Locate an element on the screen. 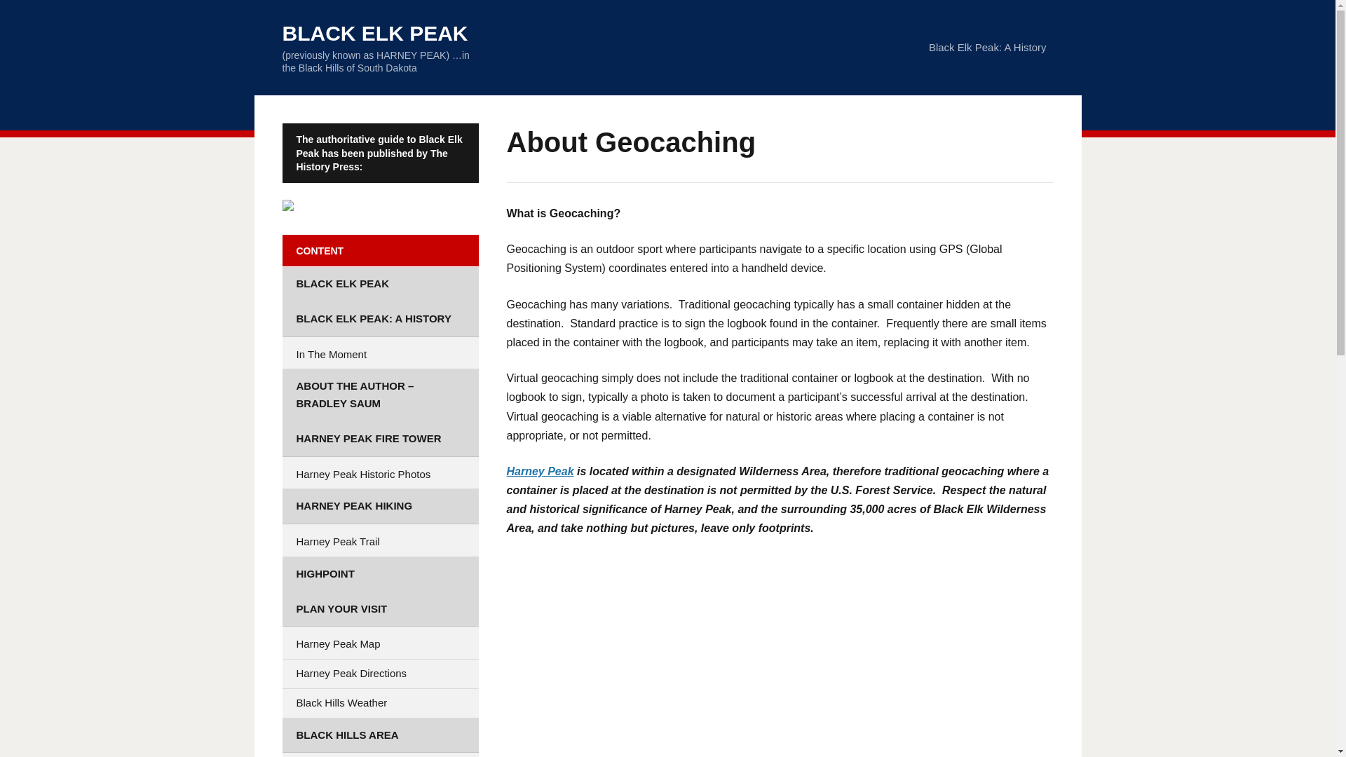 This screenshot has height=757, width=1346. BLACK ELK PEAK is located at coordinates (379, 284).